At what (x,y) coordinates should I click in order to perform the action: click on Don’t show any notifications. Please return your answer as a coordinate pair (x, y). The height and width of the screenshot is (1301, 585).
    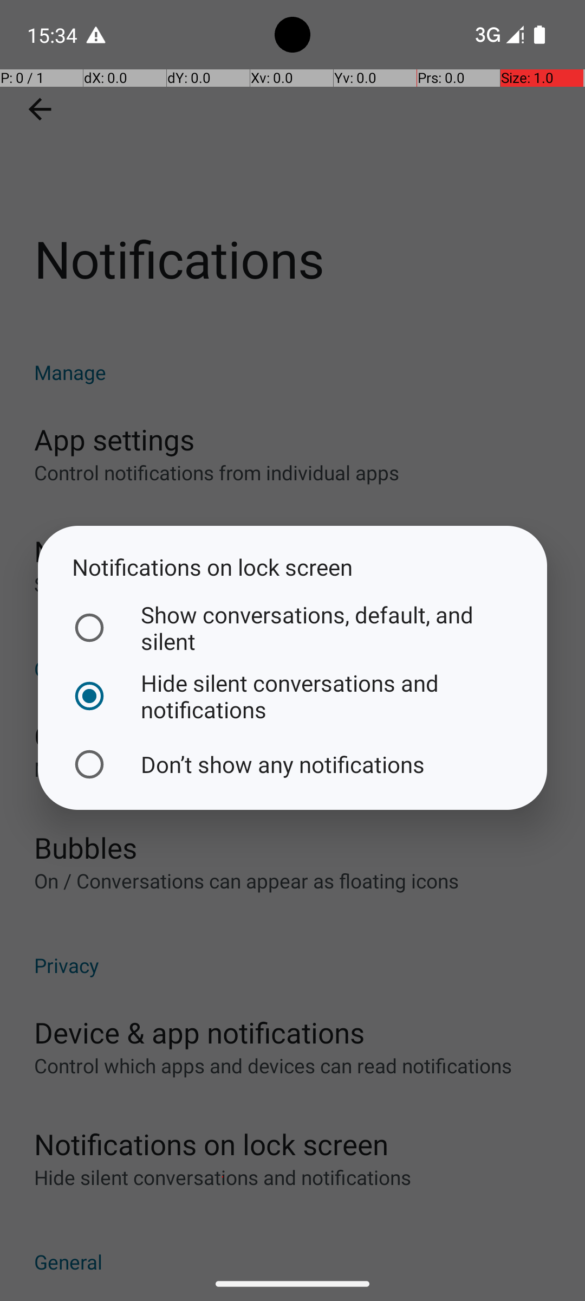
    Looking at the image, I should click on (290, 764).